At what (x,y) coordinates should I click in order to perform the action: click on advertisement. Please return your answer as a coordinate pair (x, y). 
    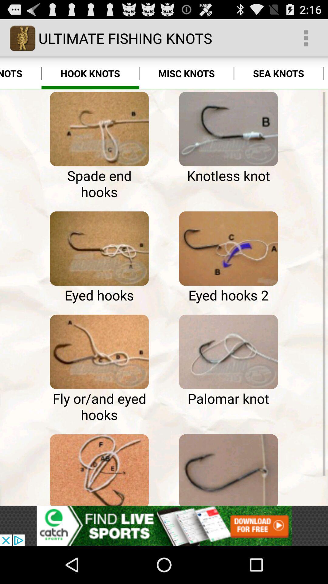
    Looking at the image, I should click on (164, 526).